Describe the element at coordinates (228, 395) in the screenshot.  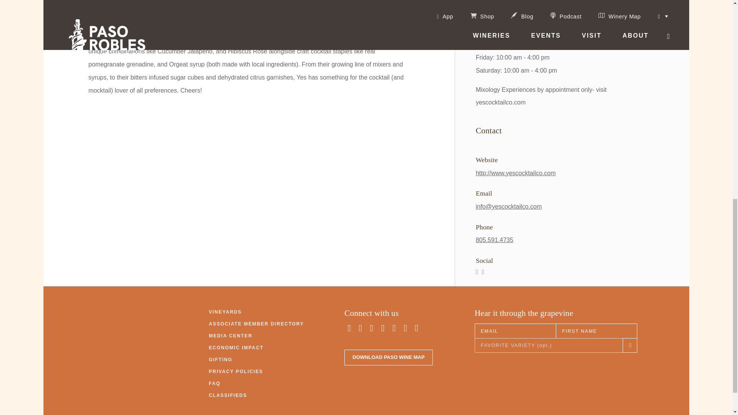
I see `CLASSIFIEDS` at that location.